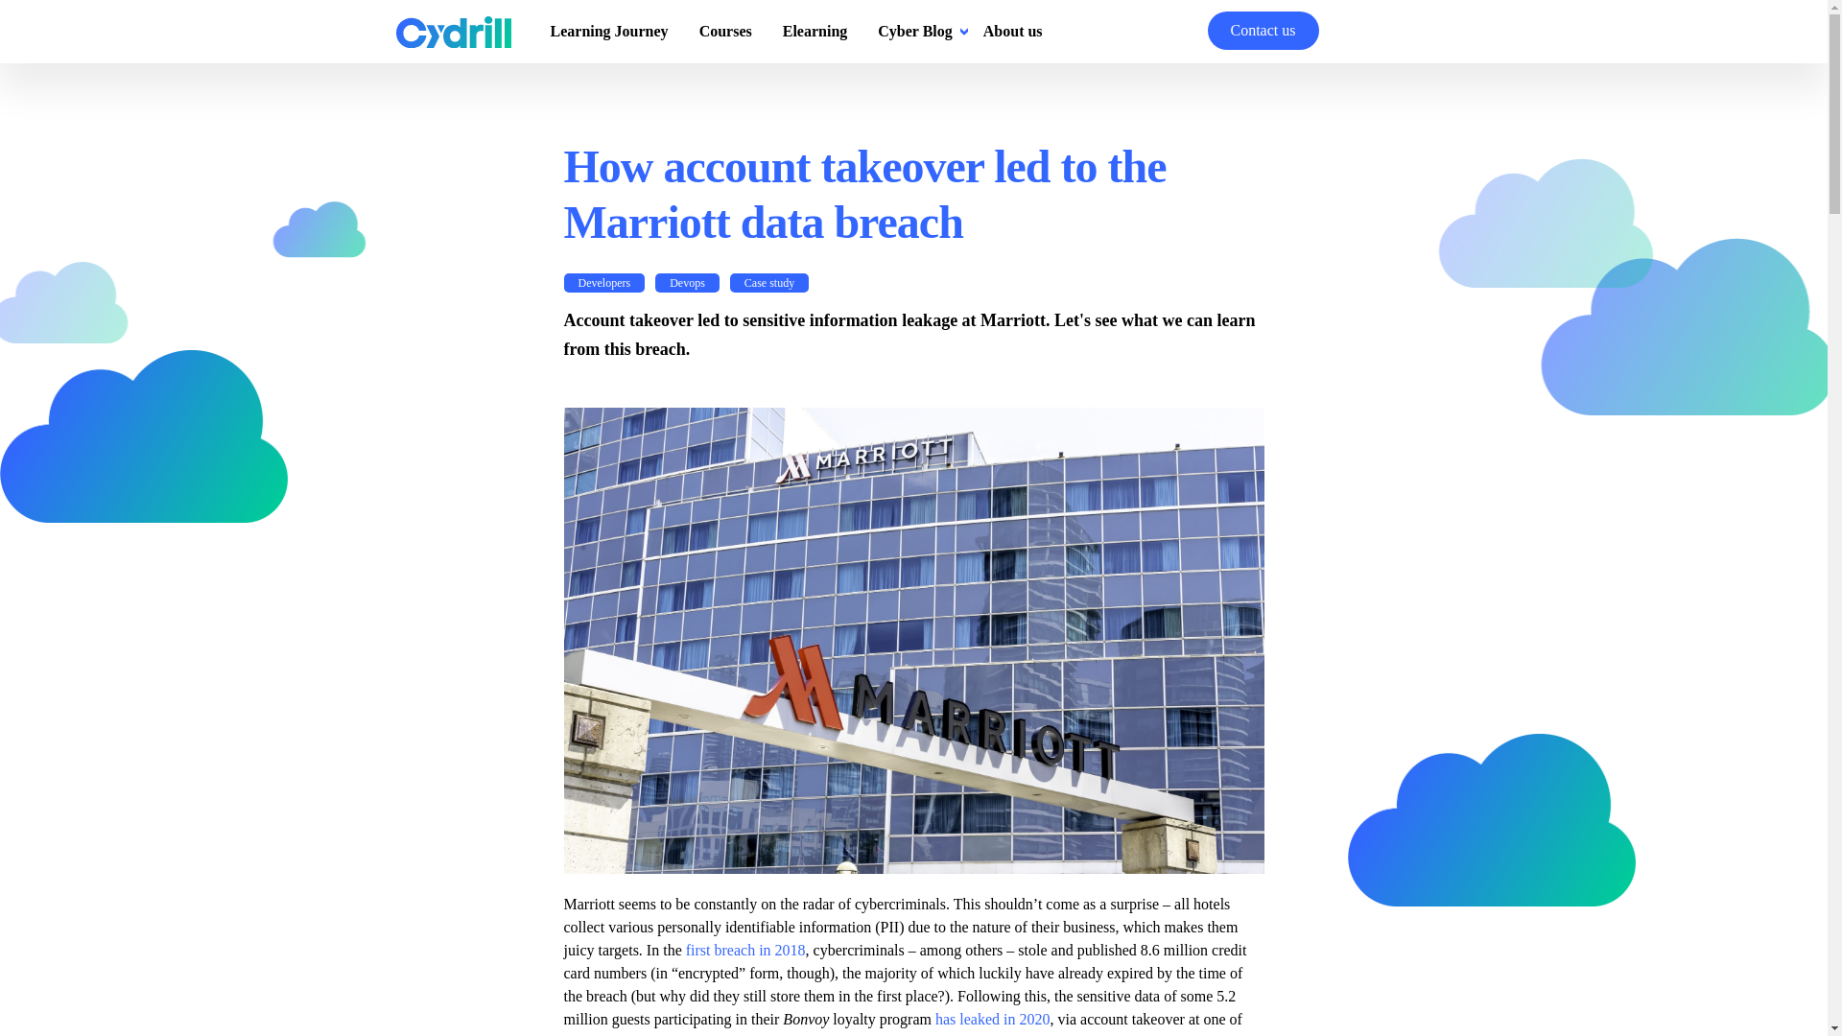 The height and width of the screenshot is (1036, 1842). Describe the element at coordinates (992, 1019) in the screenshot. I see `has leaked in 2020` at that location.